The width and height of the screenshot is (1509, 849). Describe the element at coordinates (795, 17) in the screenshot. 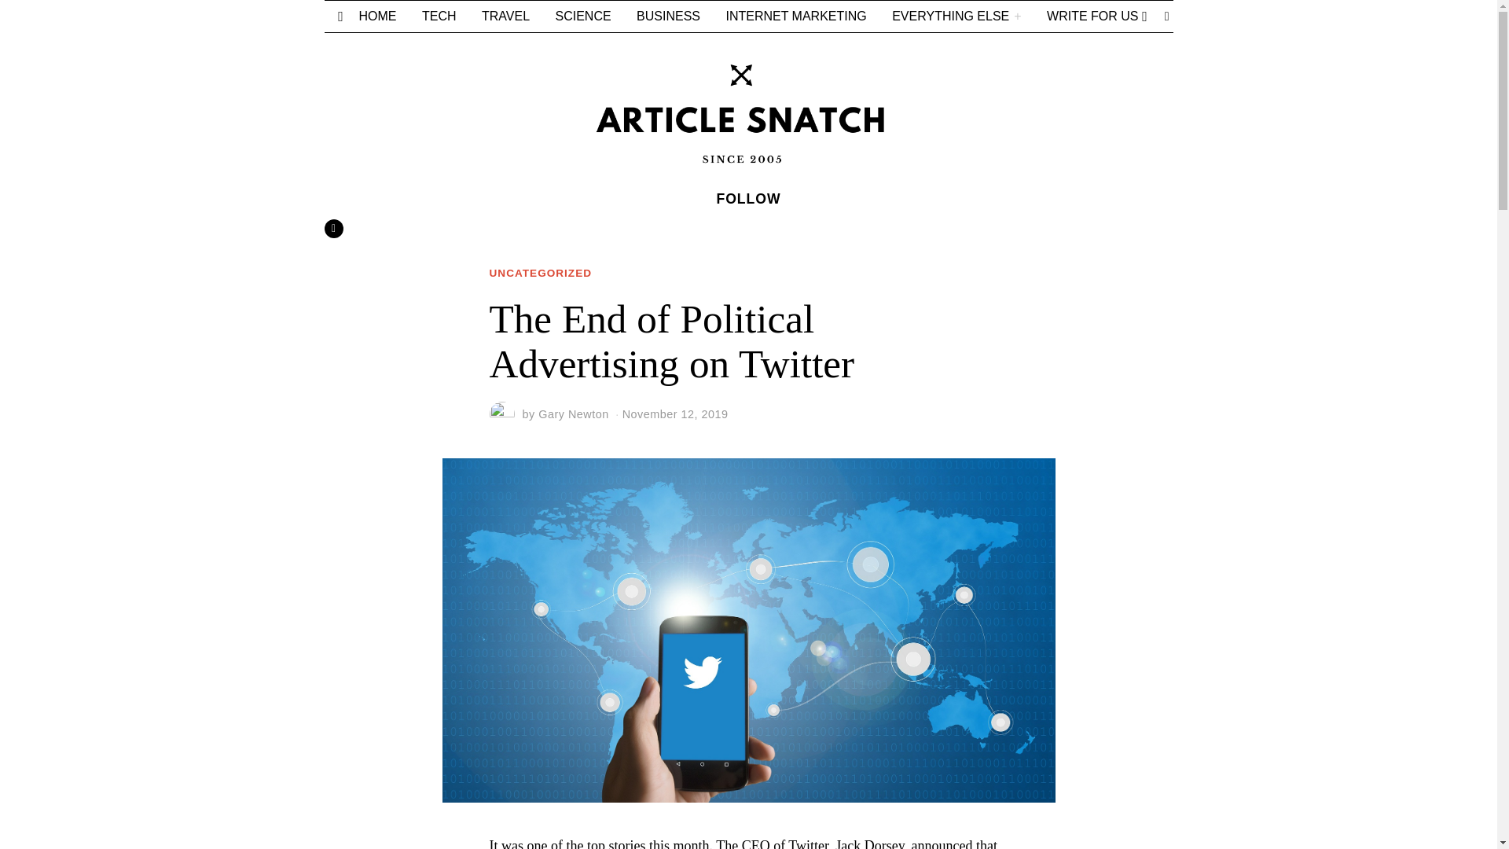

I see `INTERNET MARKETING` at that location.